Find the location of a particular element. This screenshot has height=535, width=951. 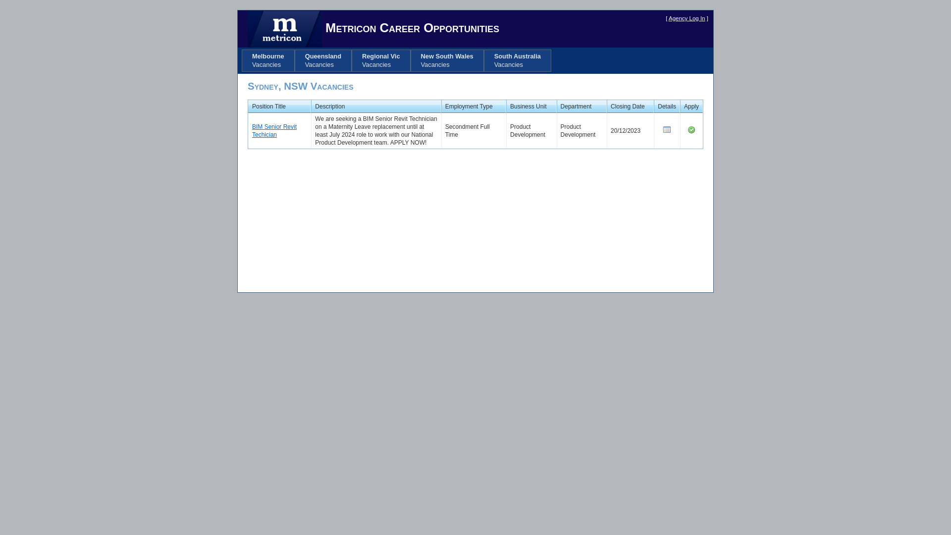

Business Unit is located at coordinates (528, 107).